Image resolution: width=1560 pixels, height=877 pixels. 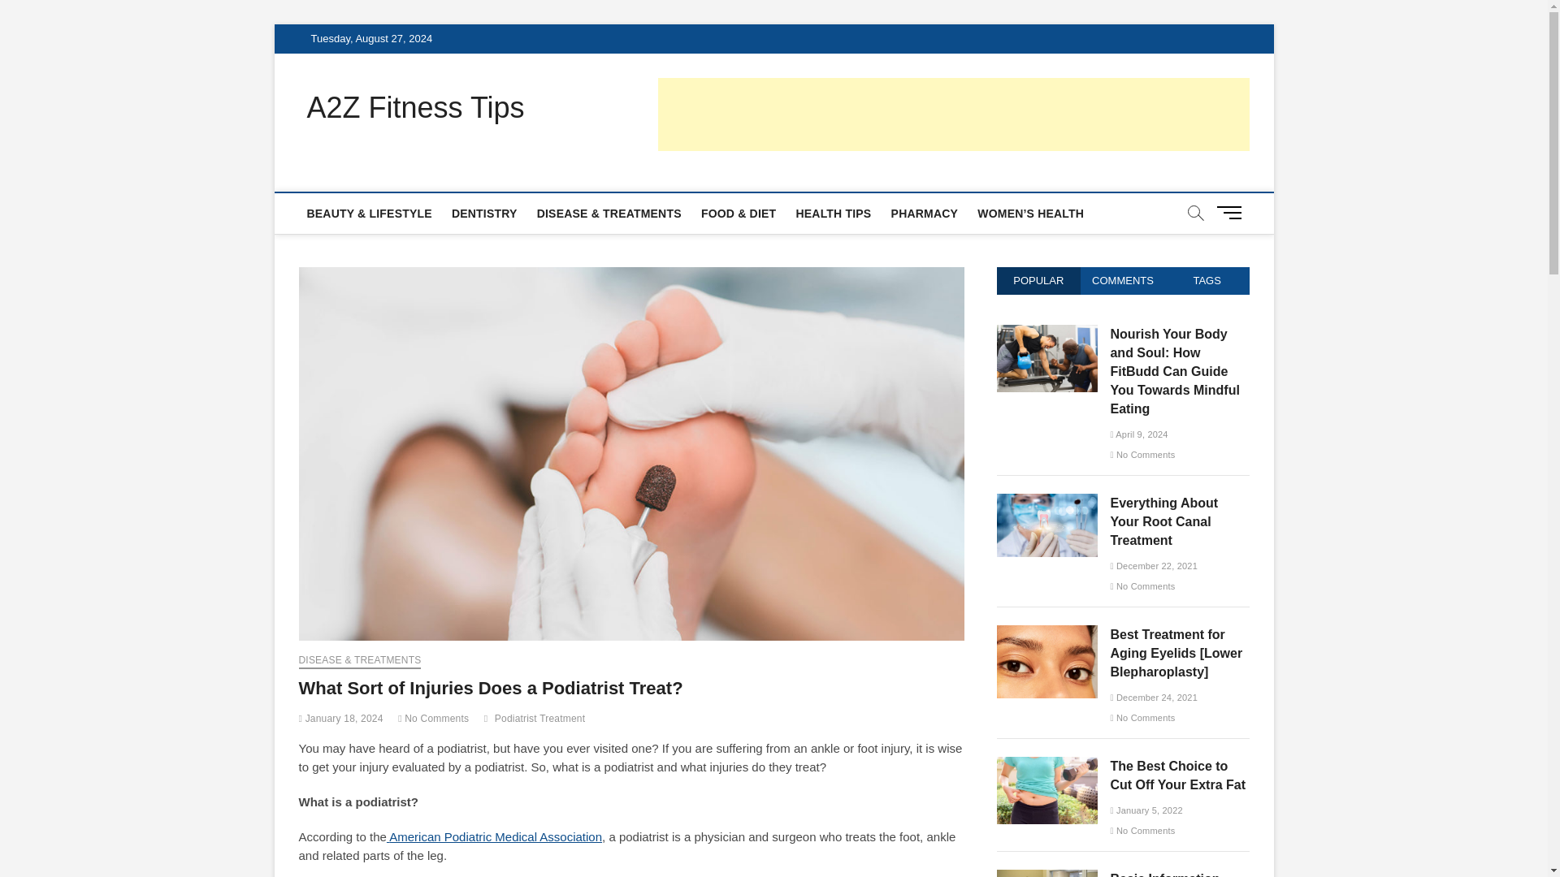 I want to click on December 22, 2021, so click(x=1154, y=566).